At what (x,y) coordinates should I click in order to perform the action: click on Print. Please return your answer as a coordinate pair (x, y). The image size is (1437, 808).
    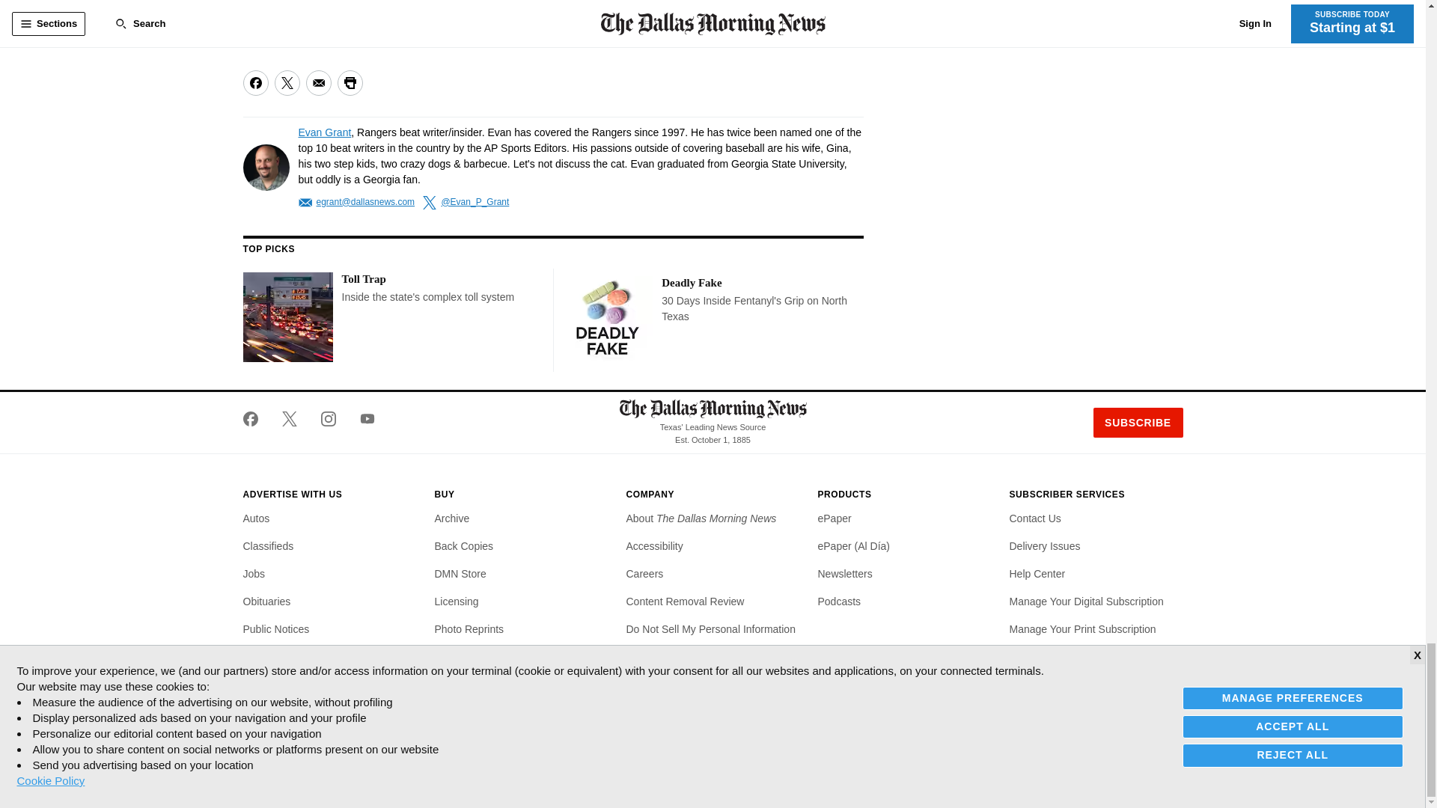
    Looking at the image, I should click on (349, 82).